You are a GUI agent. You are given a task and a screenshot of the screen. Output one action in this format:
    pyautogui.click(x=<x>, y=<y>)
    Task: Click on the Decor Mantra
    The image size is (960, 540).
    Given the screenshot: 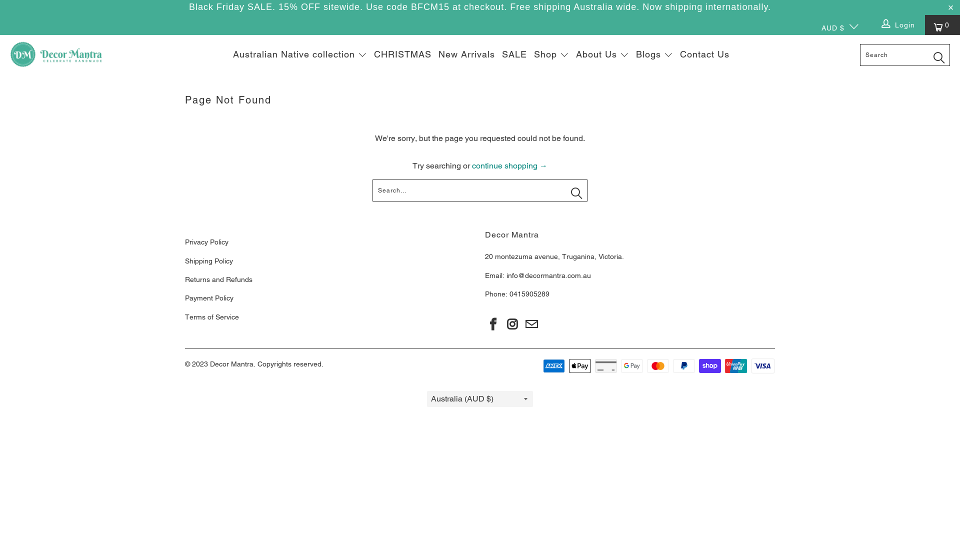 What is the action you would take?
    pyautogui.click(x=56, y=55)
    